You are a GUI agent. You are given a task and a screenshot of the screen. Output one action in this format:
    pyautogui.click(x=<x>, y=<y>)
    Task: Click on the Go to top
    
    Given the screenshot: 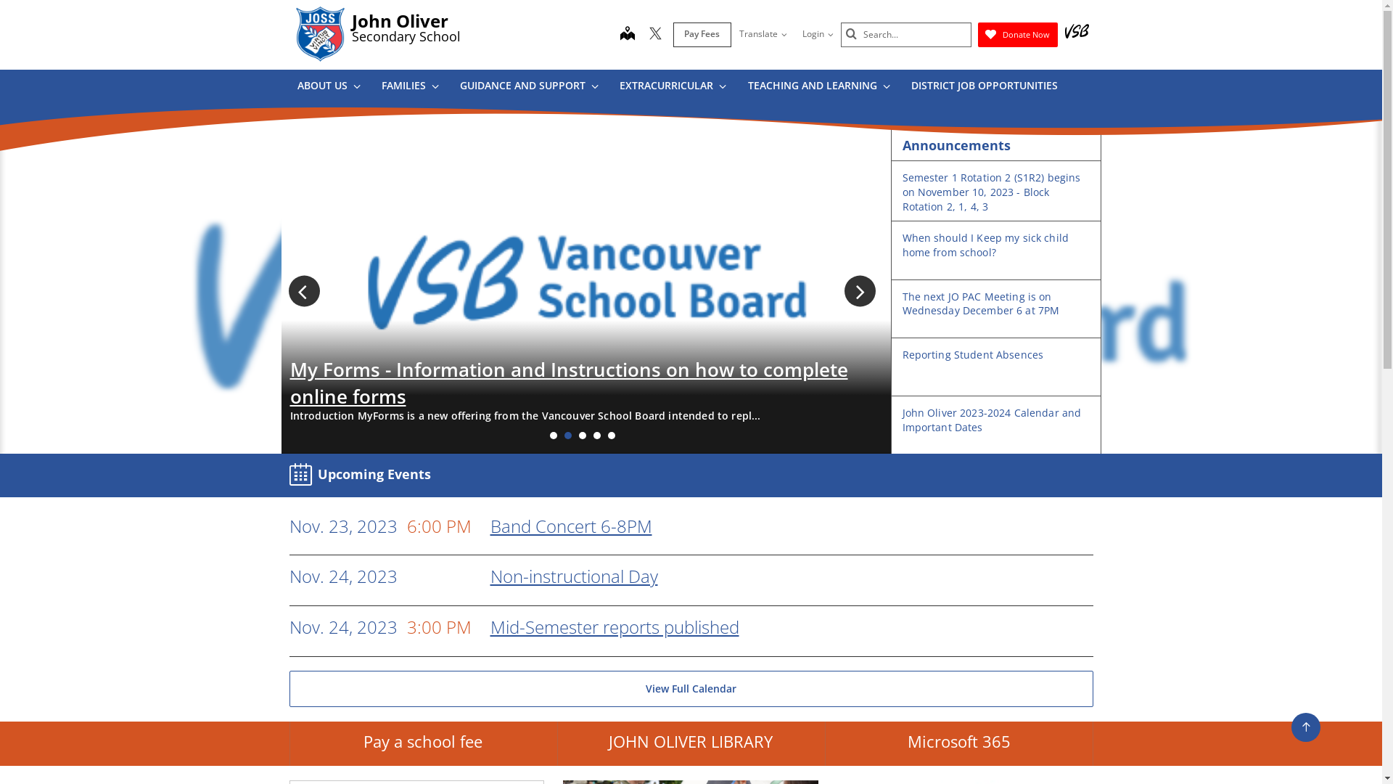 What is the action you would take?
    pyautogui.click(x=1306, y=727)
    